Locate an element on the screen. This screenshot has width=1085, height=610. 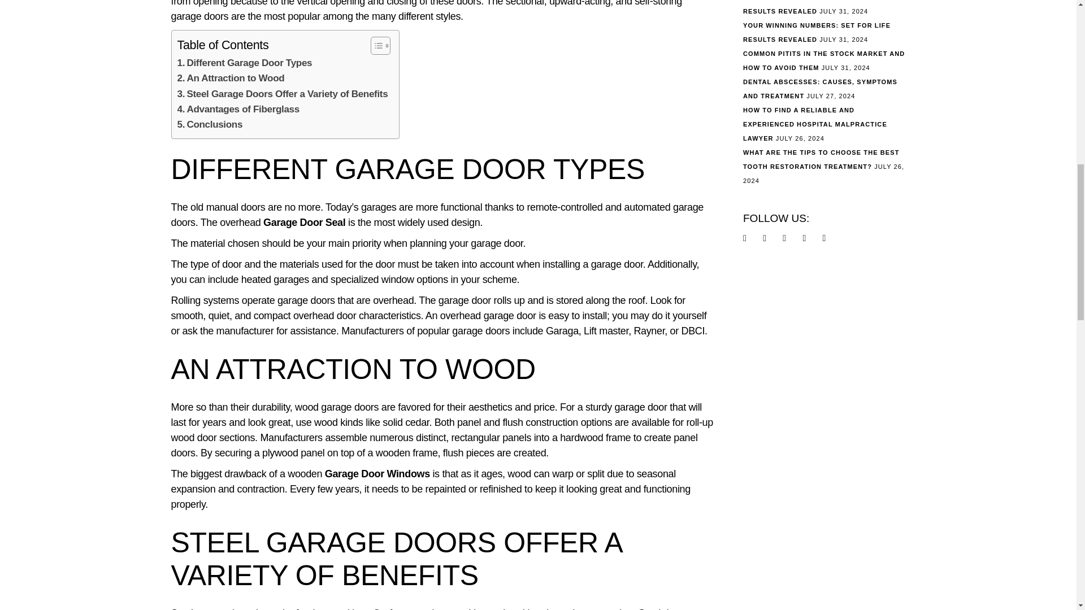
Advantages of Fiberglass is located at coordinates (238, 110).